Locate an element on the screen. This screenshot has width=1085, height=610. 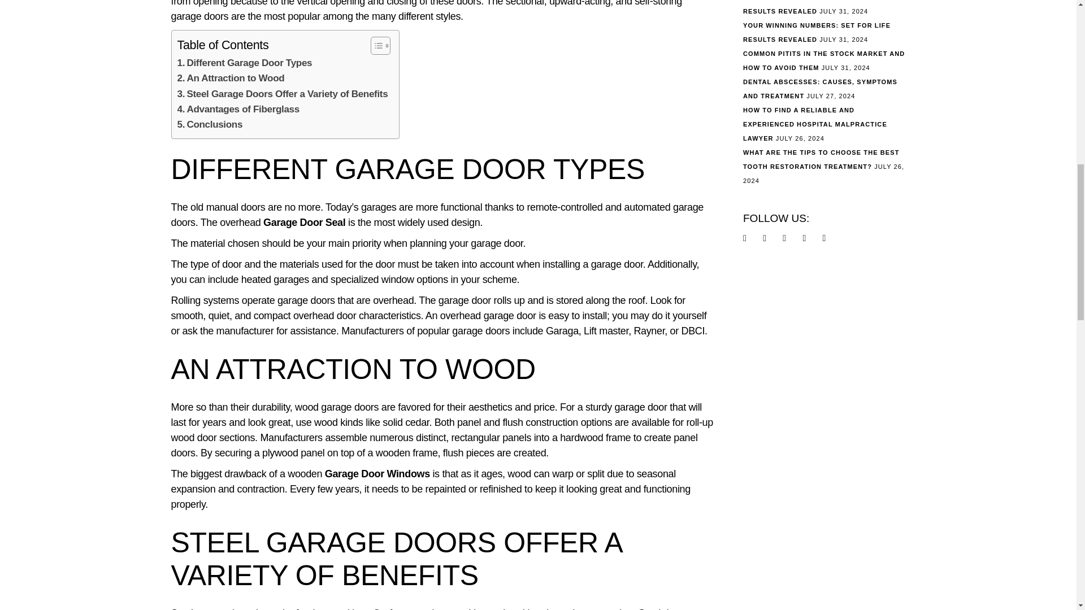
Advantages of Fiberglass is located at coordinates (238, 110).